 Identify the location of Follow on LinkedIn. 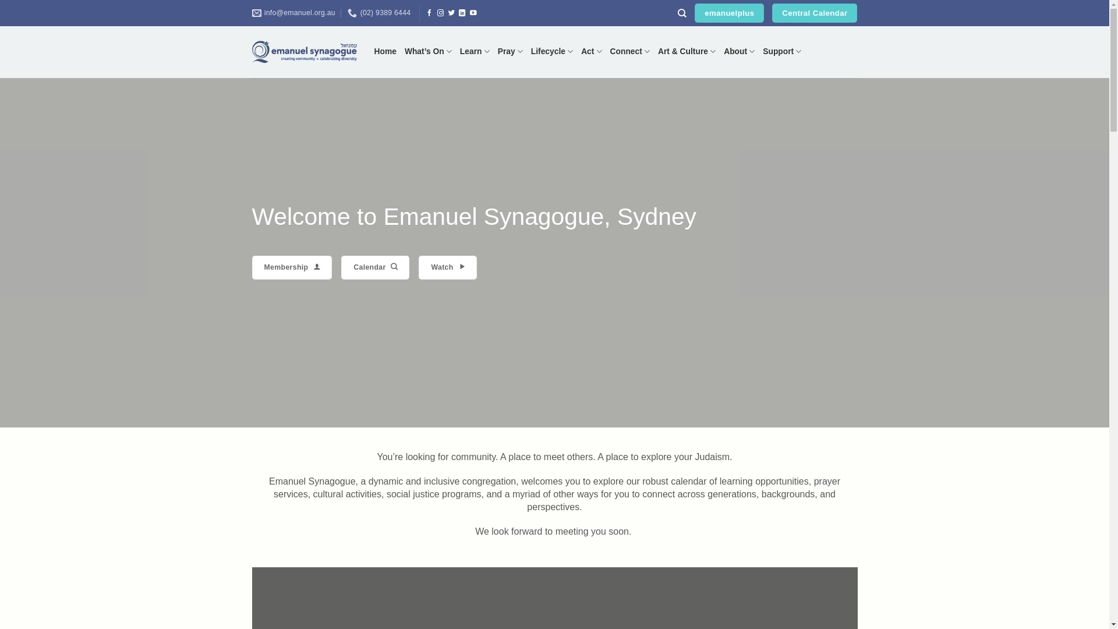
(462, 13).